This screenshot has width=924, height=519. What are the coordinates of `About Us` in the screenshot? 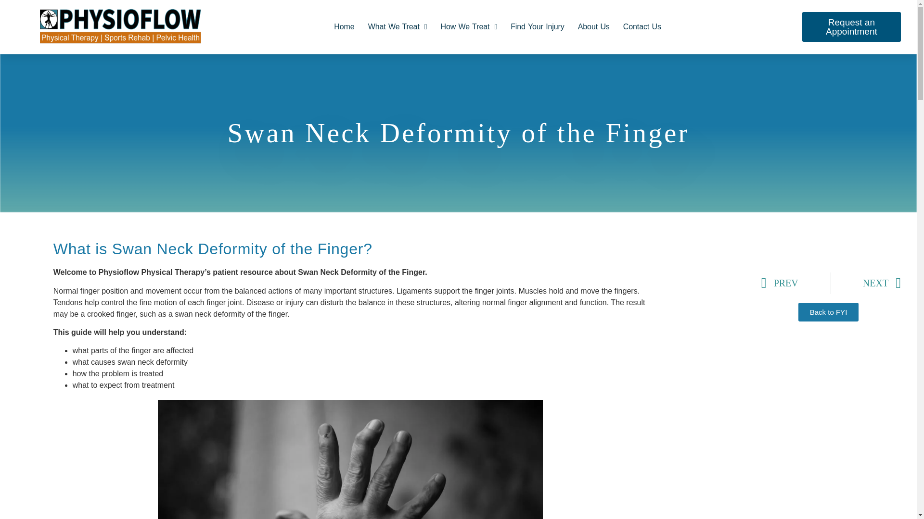 It's located at (593, 27).